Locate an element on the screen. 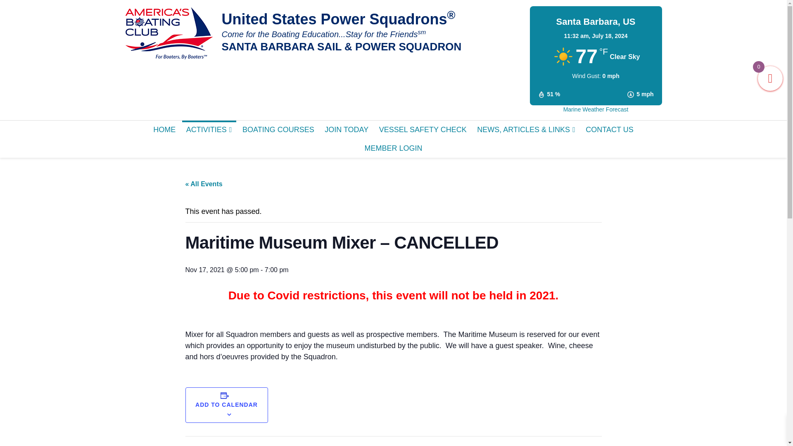 The height and width of the screenshot is (446, 793). ACTIVITIES is located at coordinates (209, 130).